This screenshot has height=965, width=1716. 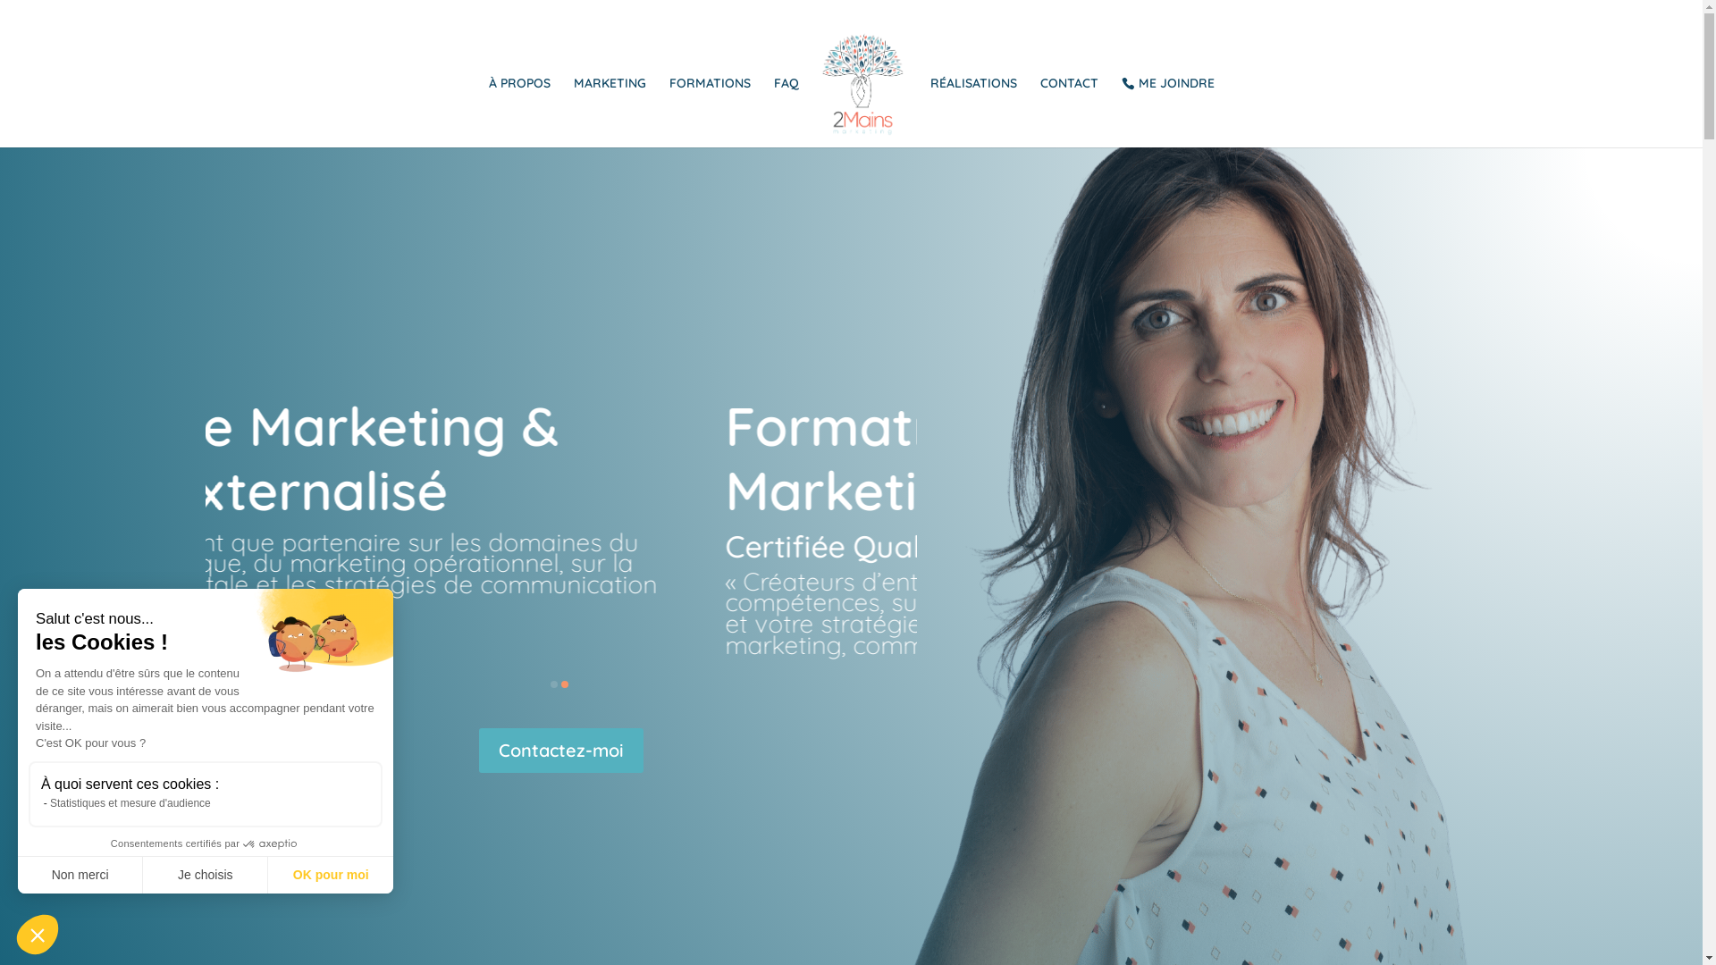 I want to click on CONTACT, so click(x=1069, y=113).